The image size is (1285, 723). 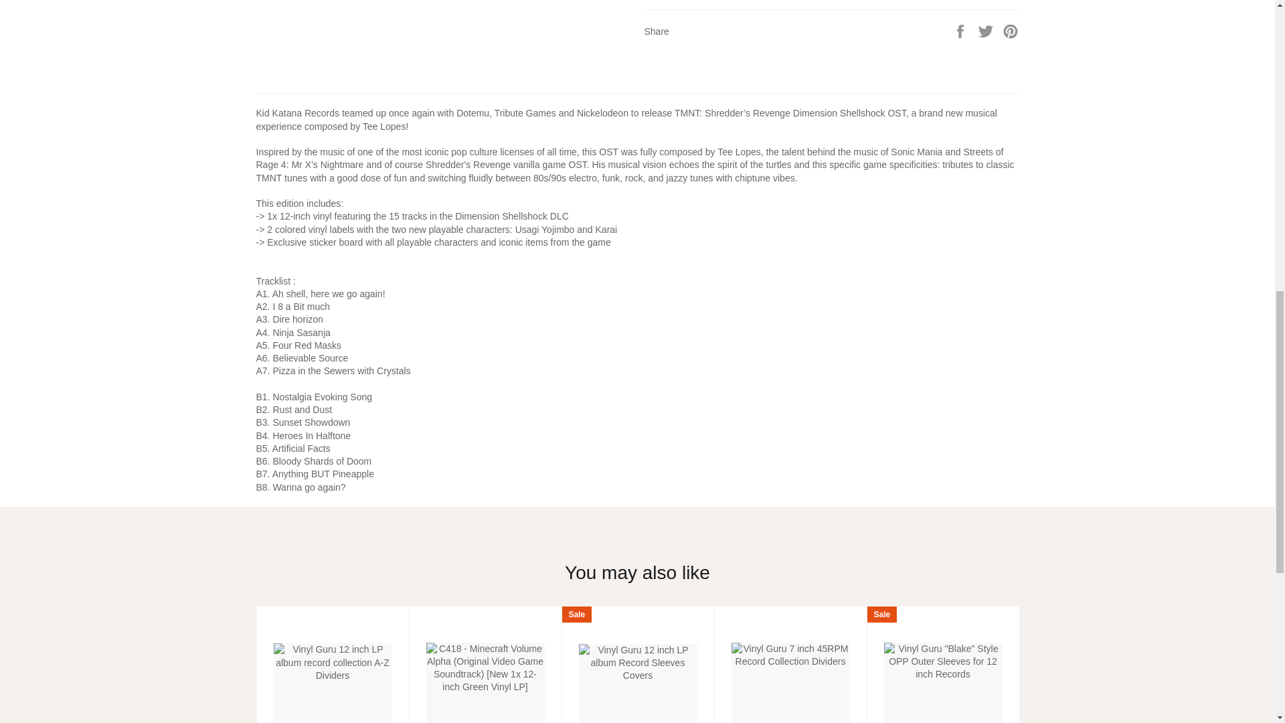 I want to click on Pin on Pinterest, so click(x=1011, y=31).